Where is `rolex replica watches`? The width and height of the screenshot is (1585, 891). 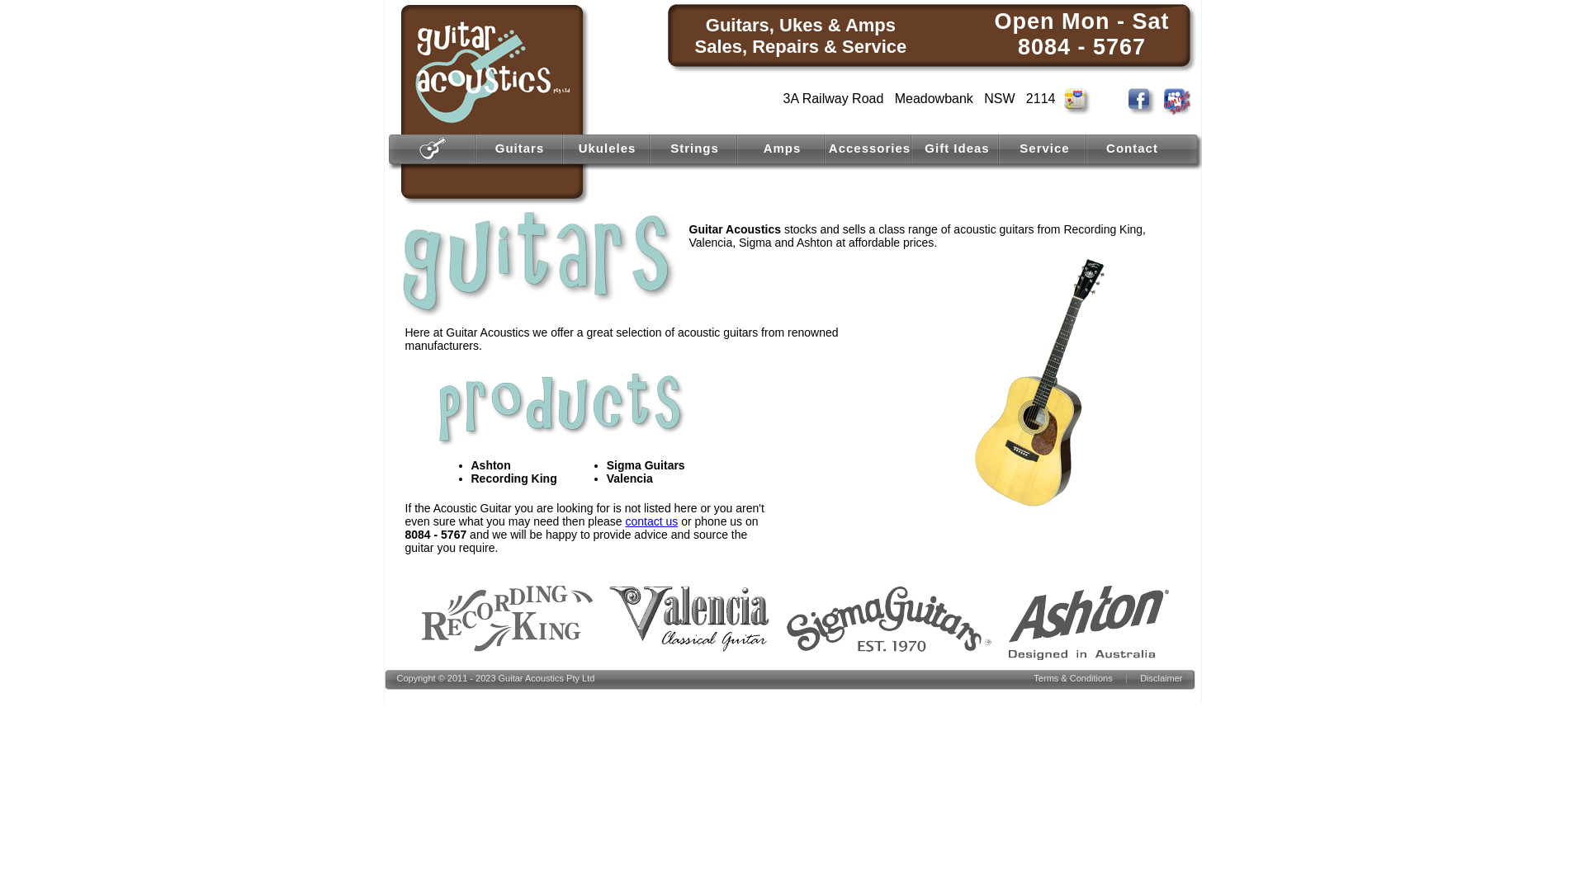
rolex replica watches is located at coordinates (439, 176).